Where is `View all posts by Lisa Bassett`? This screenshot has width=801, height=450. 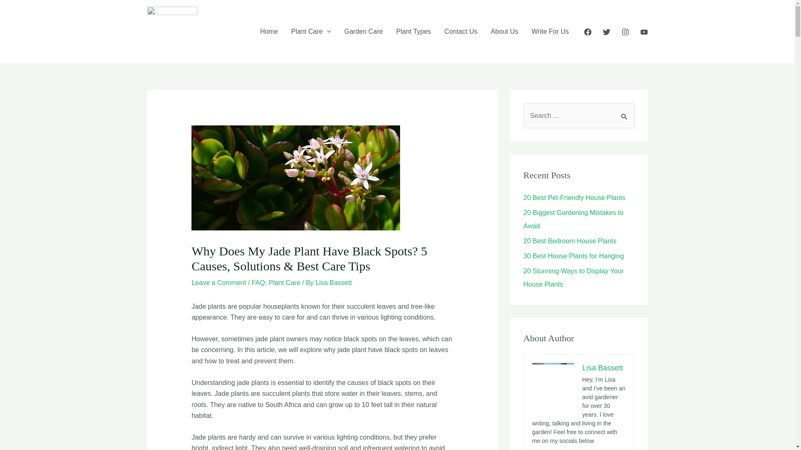 View all posts by Lisa Bassett is located at coordinates (333, 282).